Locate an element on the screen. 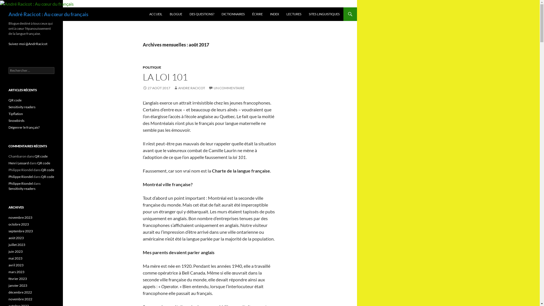 The image size is (544, 306). LECTURES is located at coordinates (294, 14).